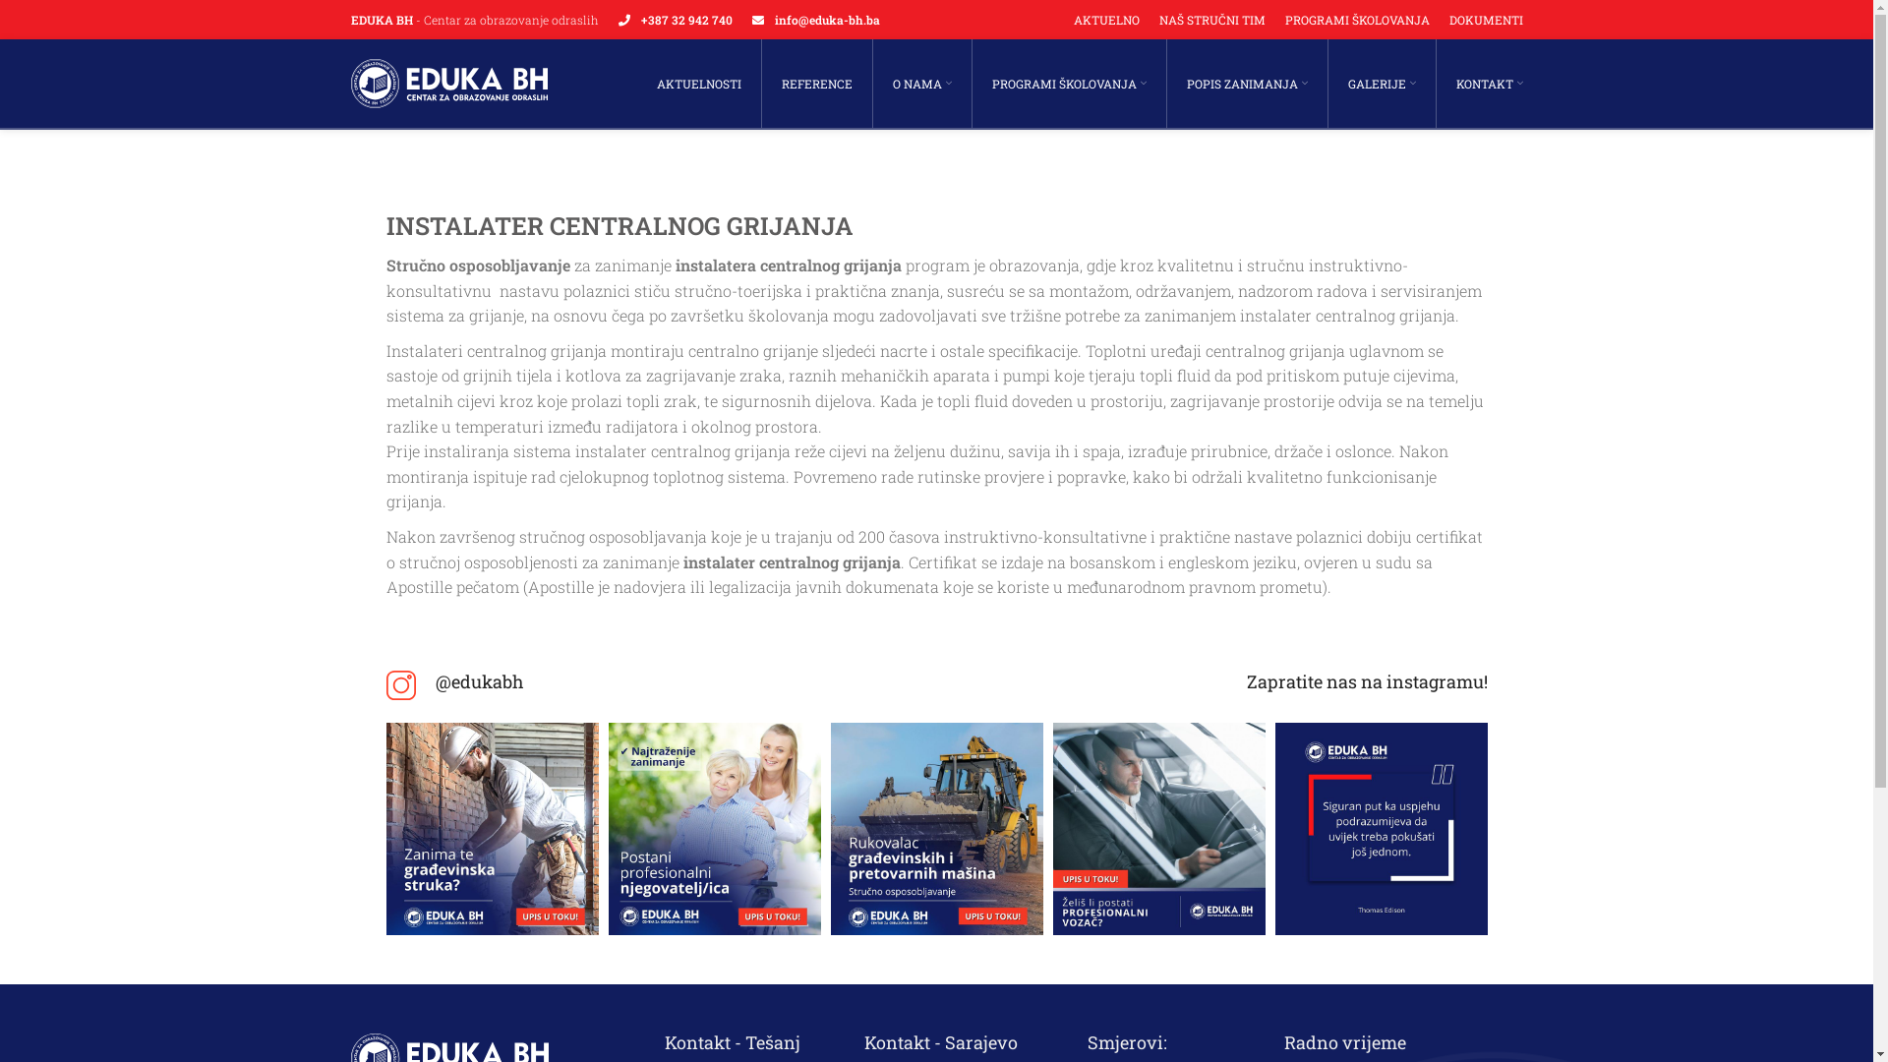 Image resolution: width=1888 pixels, height=1062 pixels. Describe the element at coordinates (922, 84) in the screenshot. I see `O NAMA` at that location.